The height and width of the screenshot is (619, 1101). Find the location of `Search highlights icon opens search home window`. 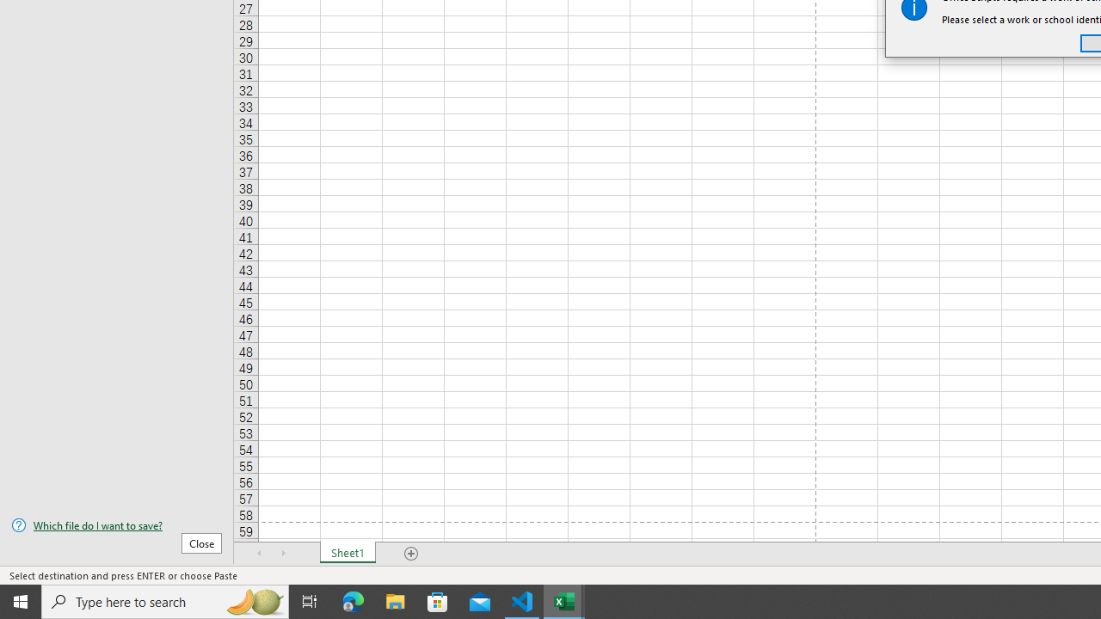

Search highlights icon opens search home window is located at coordinates (255, 602).